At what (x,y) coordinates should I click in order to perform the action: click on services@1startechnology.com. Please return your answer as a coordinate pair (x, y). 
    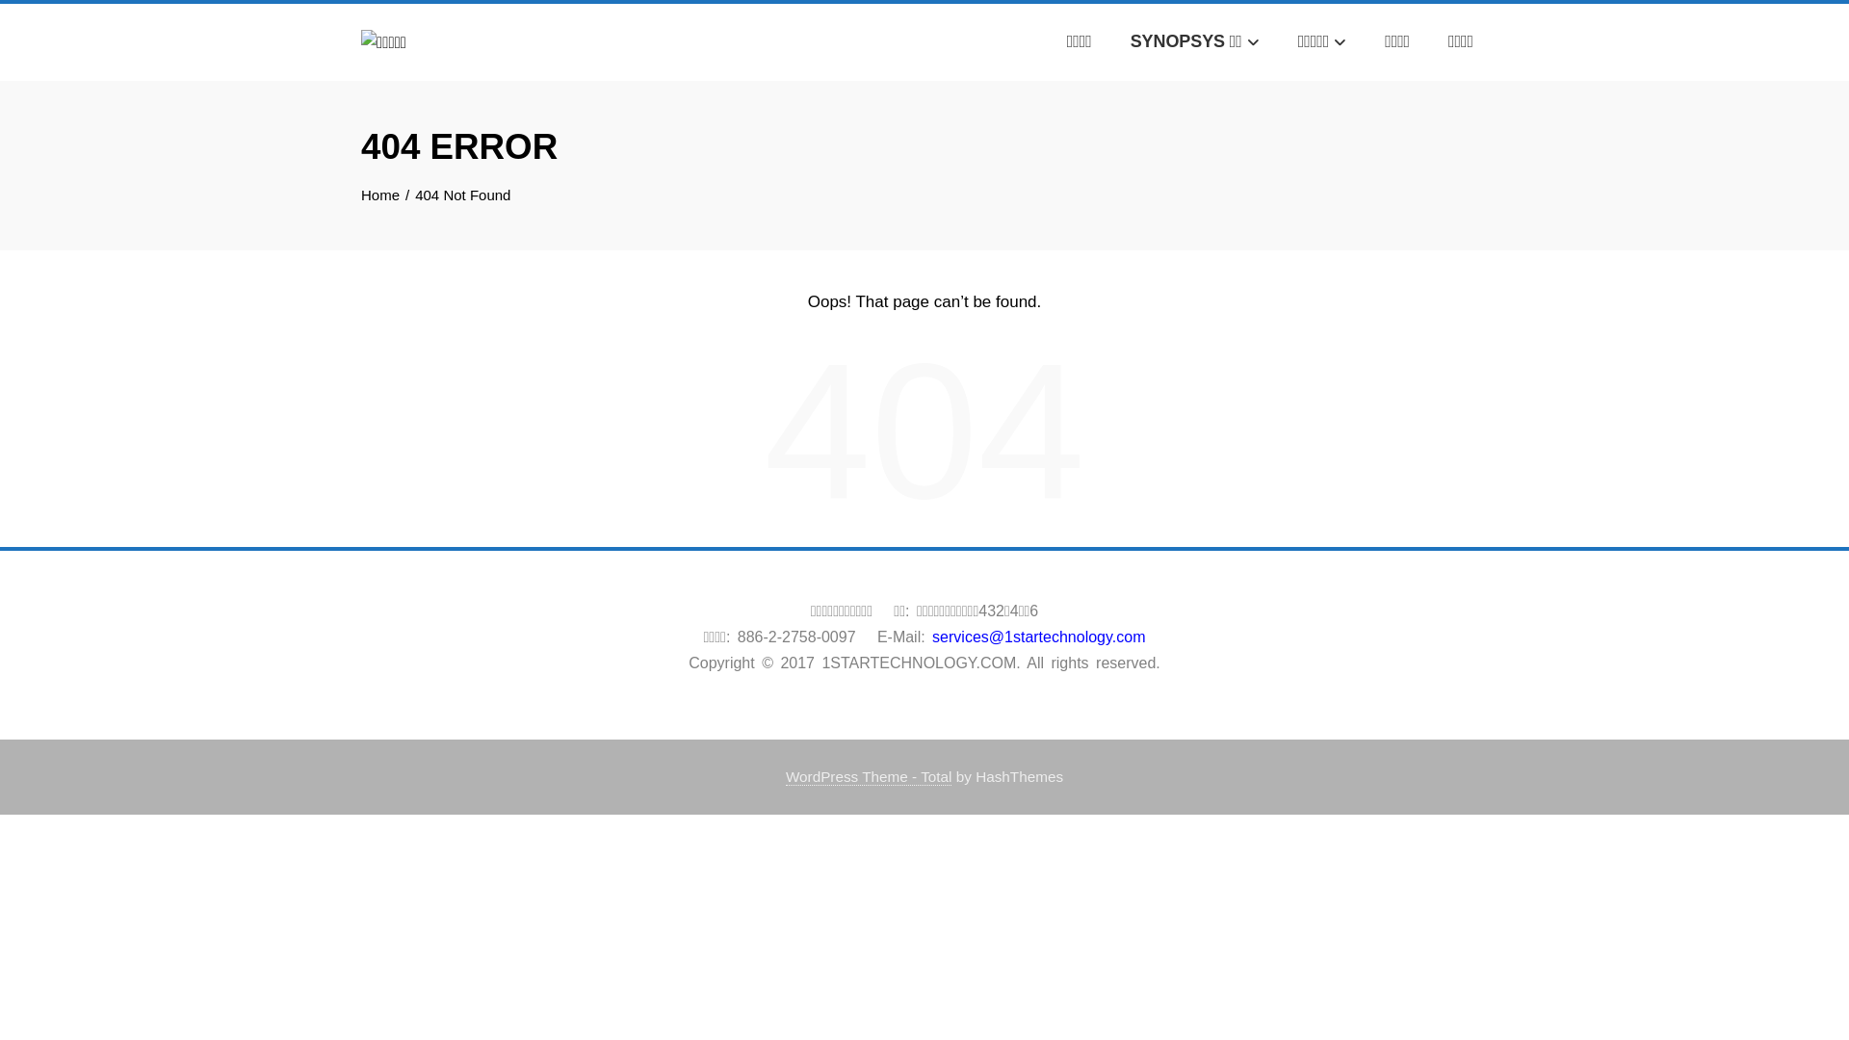
    Looking at the image, I should click on (1036, 636).